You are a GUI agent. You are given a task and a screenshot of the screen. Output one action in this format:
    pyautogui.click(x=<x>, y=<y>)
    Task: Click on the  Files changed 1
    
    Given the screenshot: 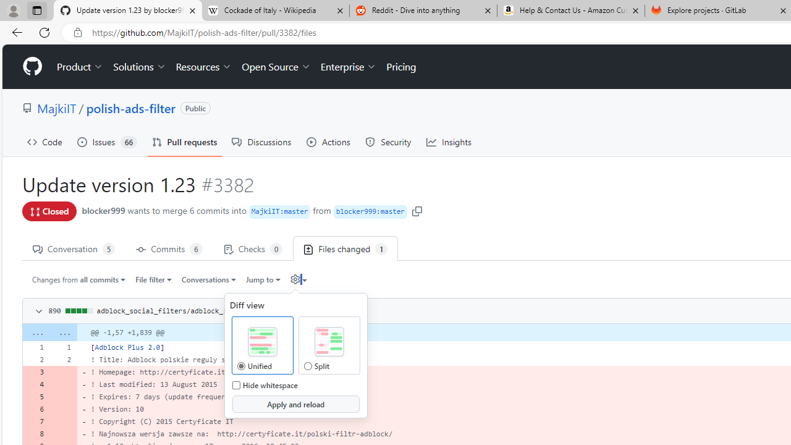 What is the action you would take?
    pyautogui.click(x=345, y=248)
    